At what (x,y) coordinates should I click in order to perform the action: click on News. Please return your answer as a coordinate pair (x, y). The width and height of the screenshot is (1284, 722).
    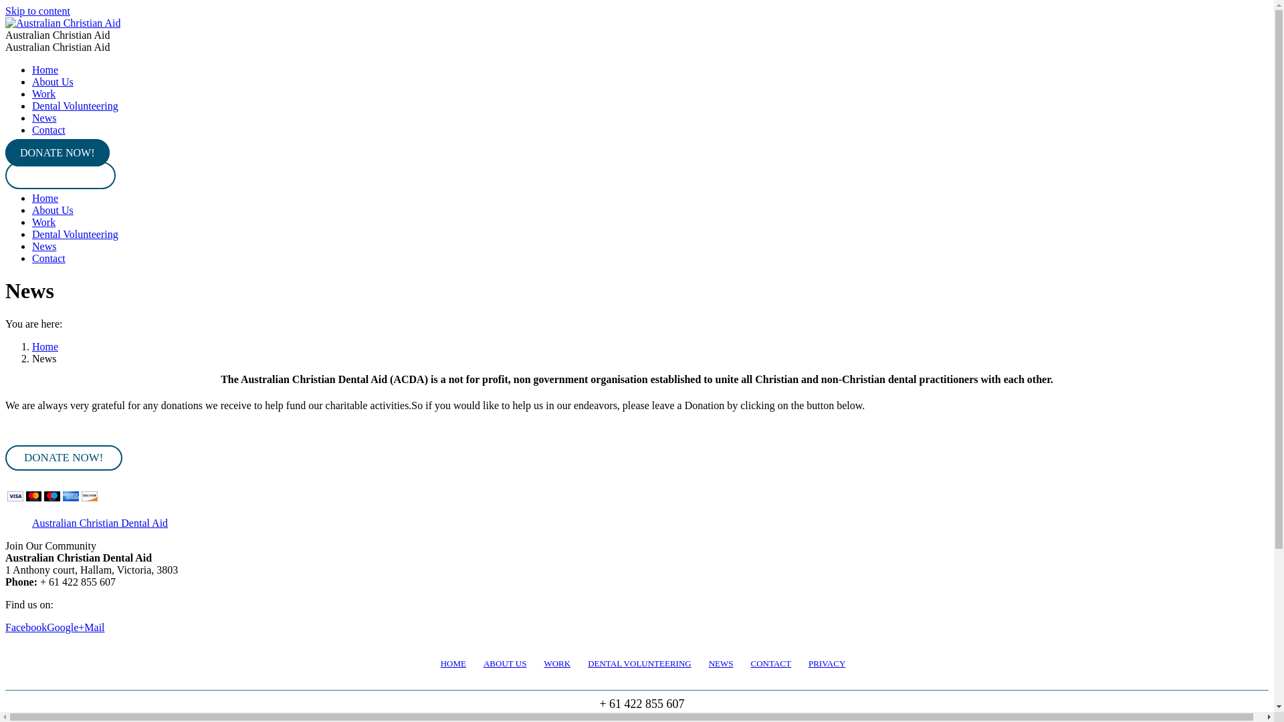
    Looking at the image, I should click on (44, 246).